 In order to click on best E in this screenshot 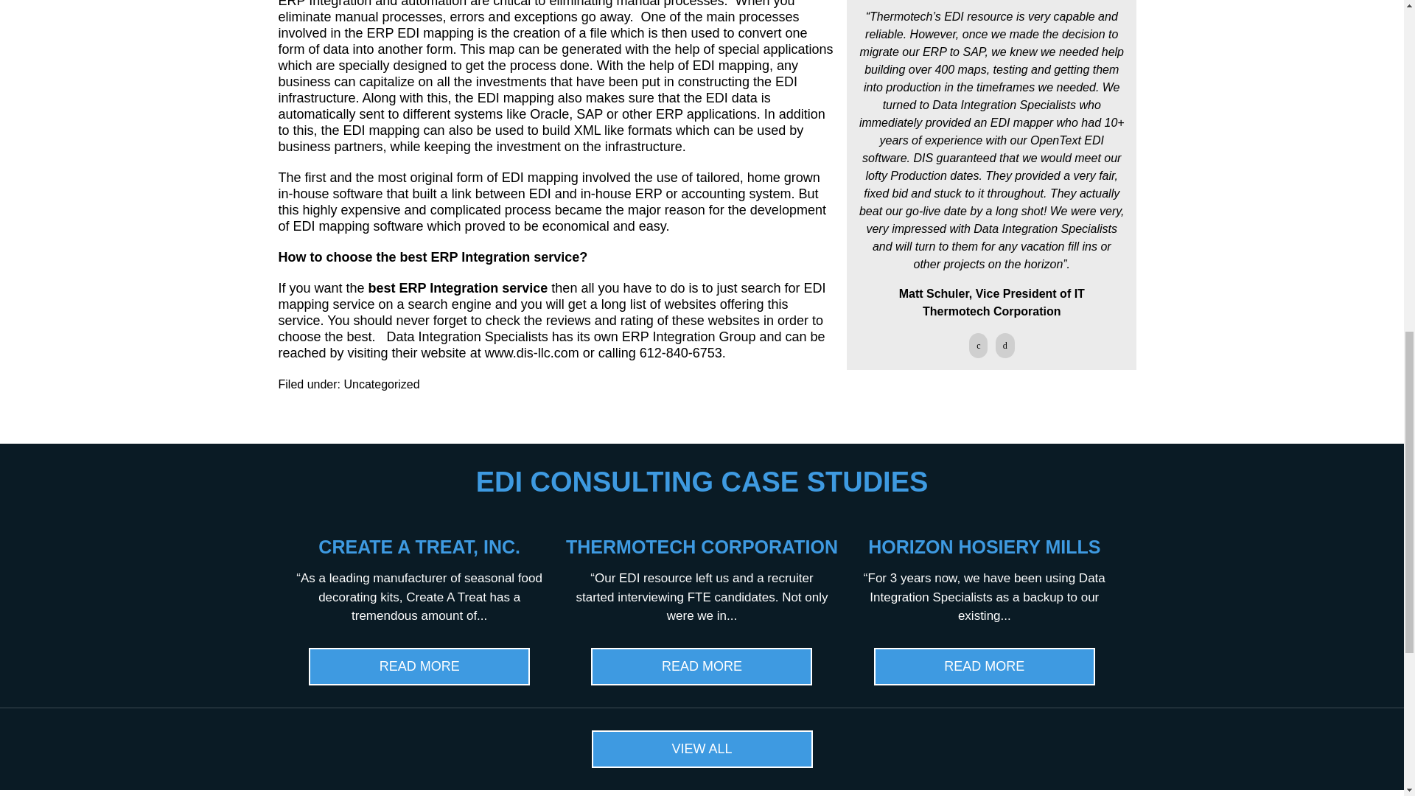, I will do `click(388, 287)`.